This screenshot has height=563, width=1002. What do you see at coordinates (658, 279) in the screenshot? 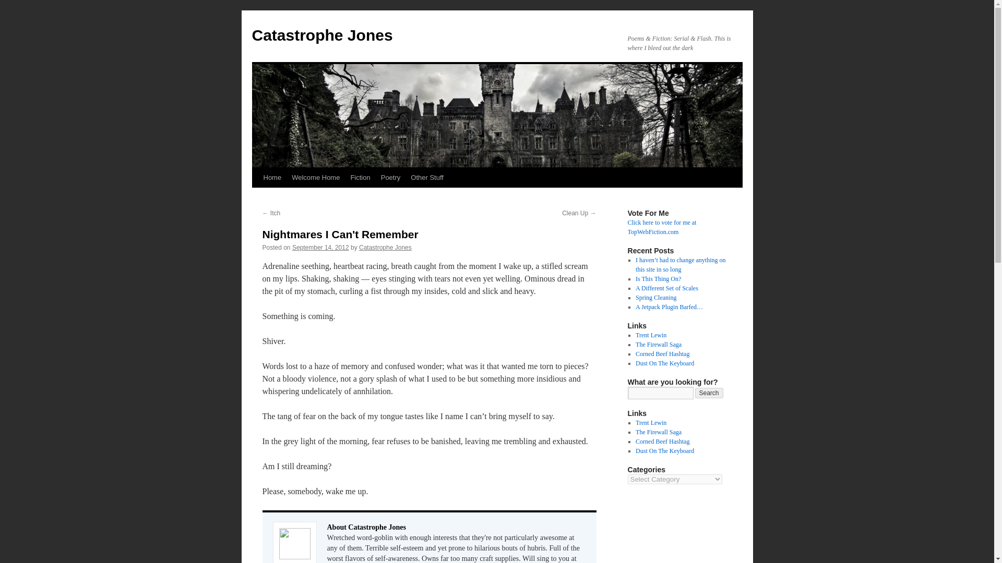
I see `Is This Thing On?` at bounding box center [658, 279].